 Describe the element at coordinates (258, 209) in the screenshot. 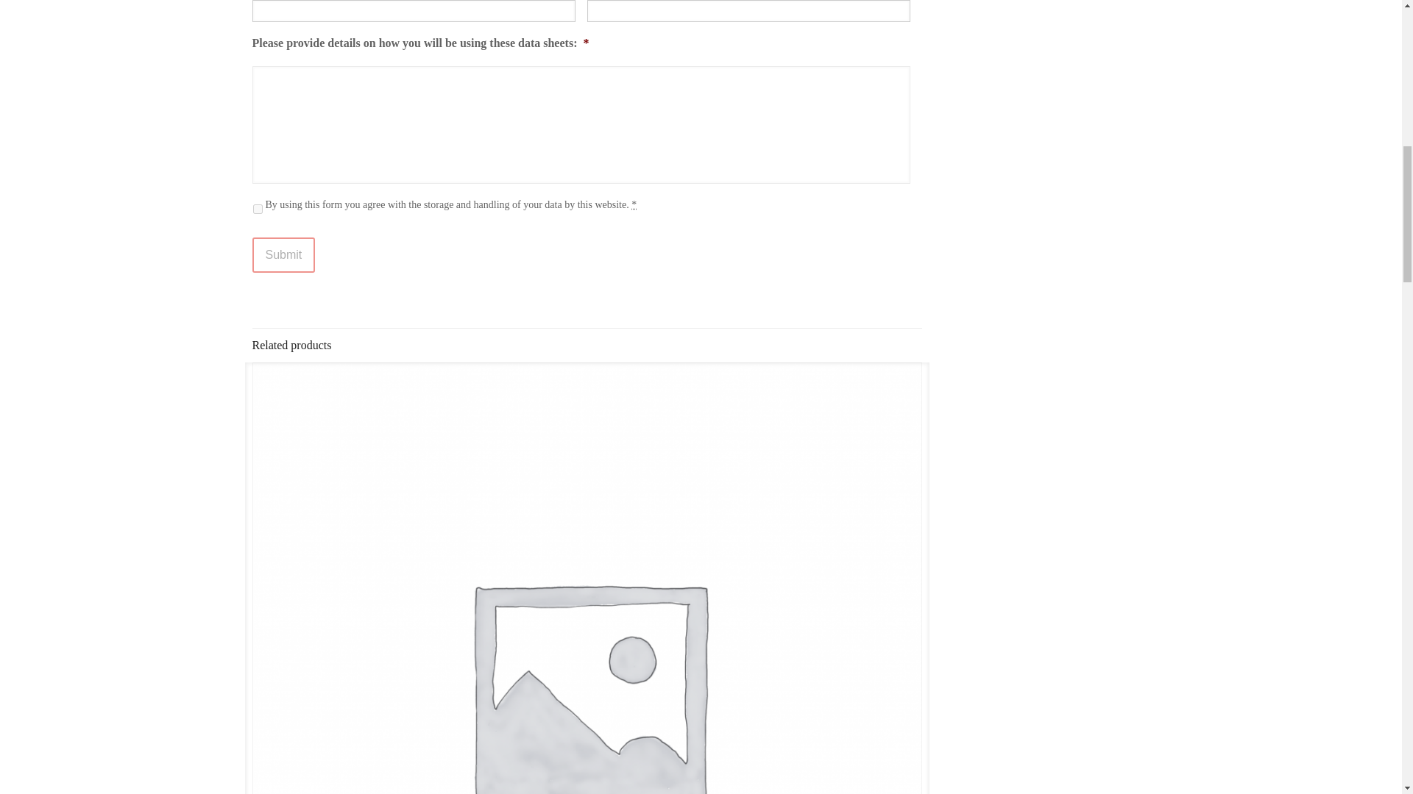

I see `true` at that location.